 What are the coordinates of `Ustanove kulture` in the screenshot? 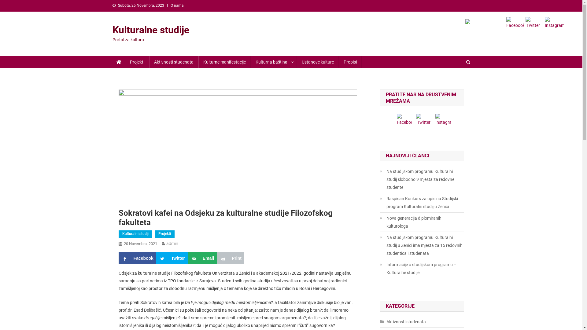 It's located at (317, 62).